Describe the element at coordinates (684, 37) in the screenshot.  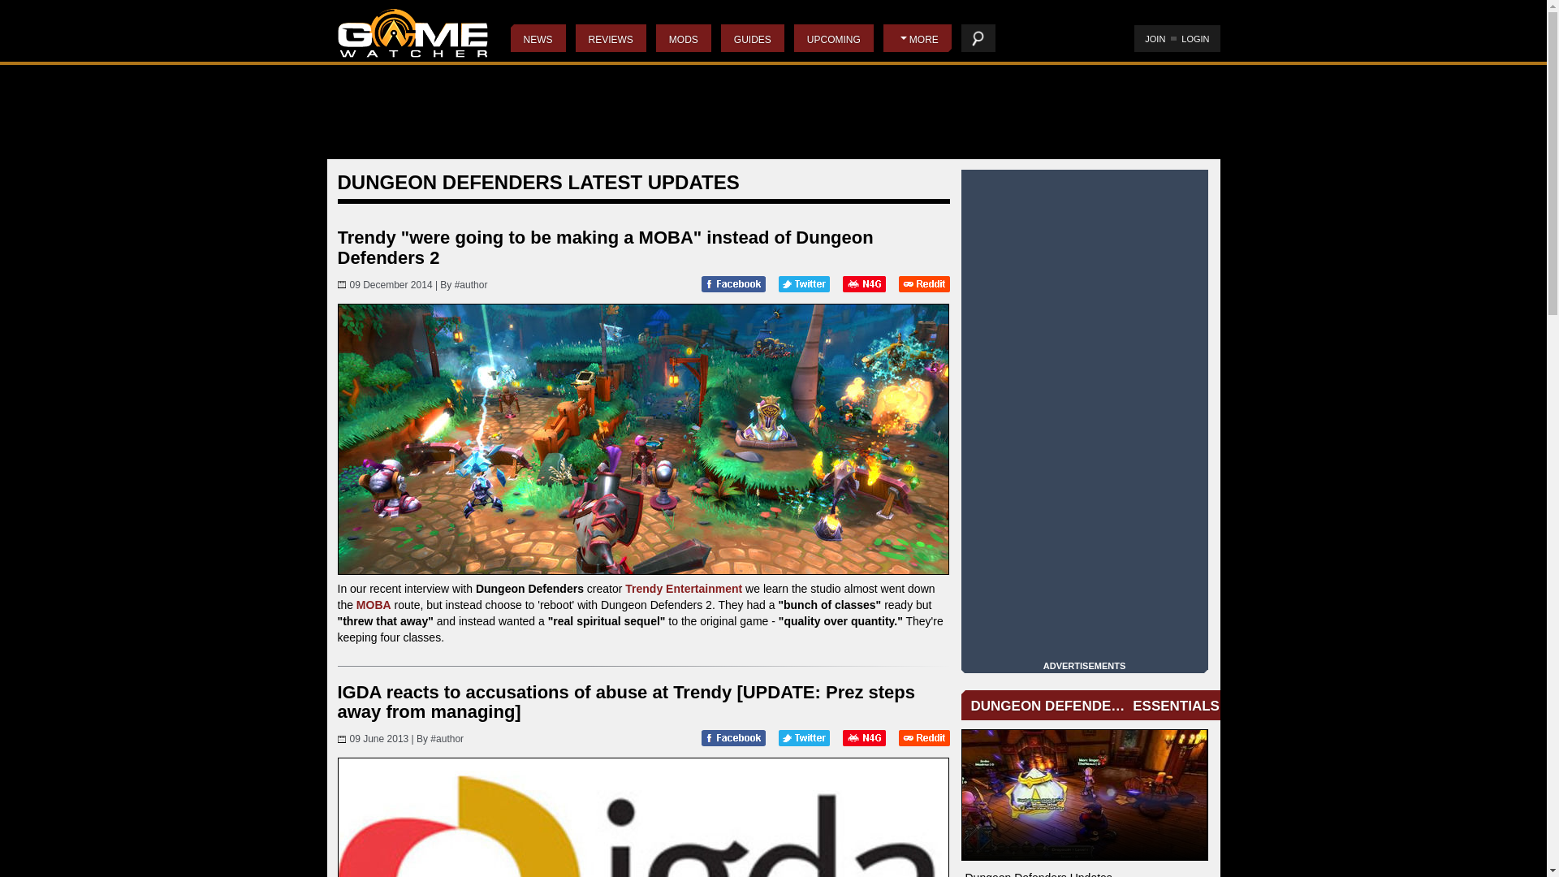
I see `MODS` at that location.